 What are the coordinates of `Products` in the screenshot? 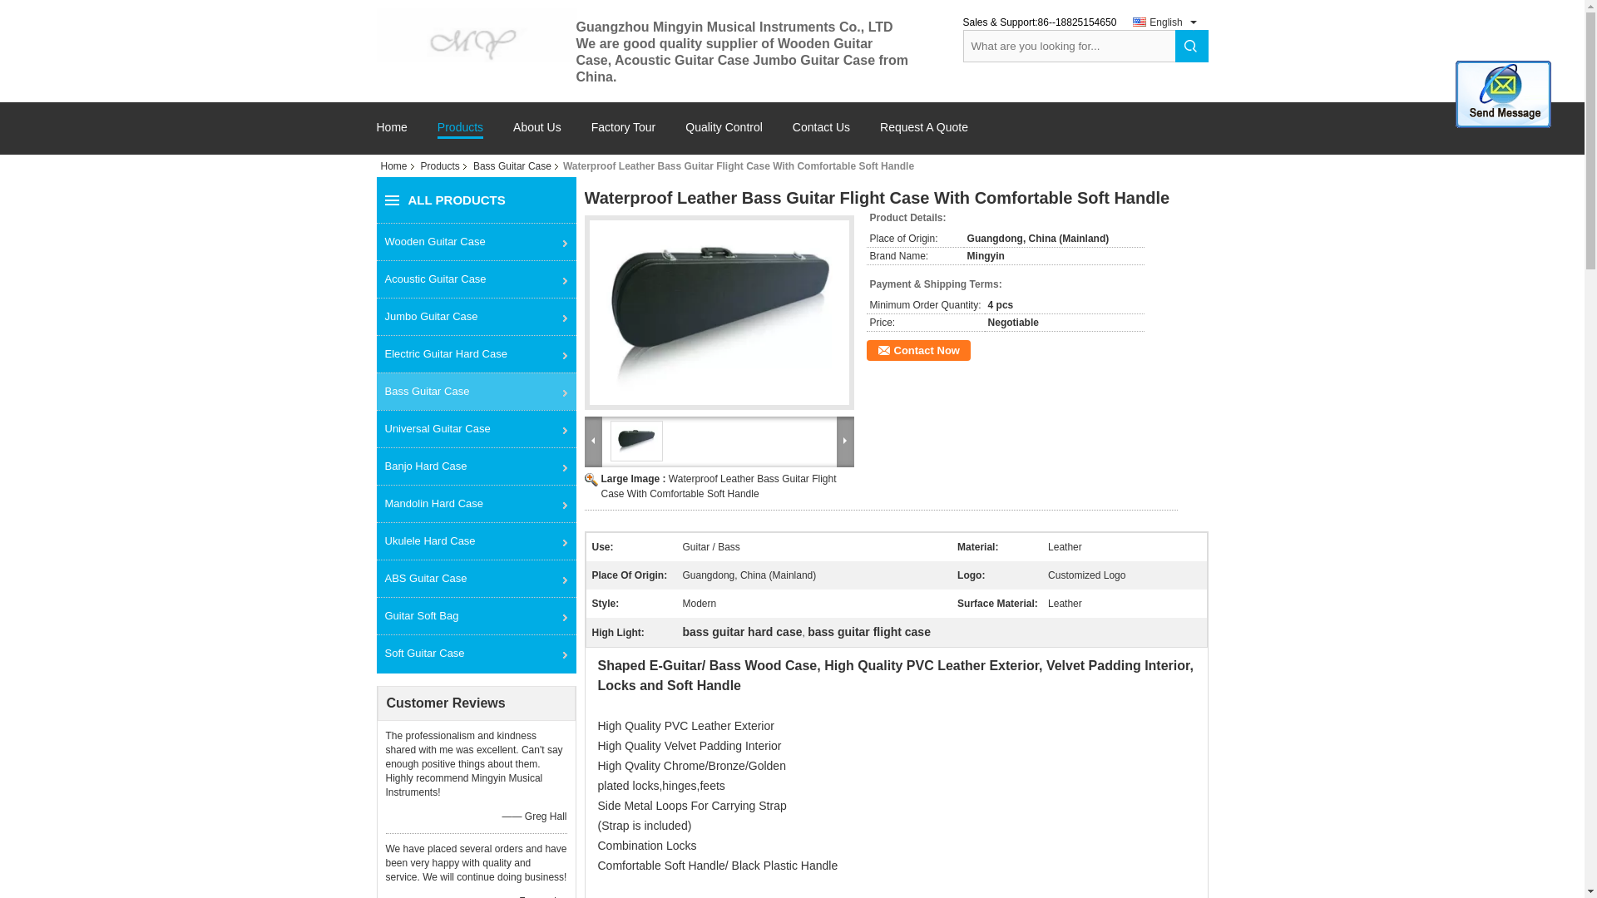 It's located at (461, 130).